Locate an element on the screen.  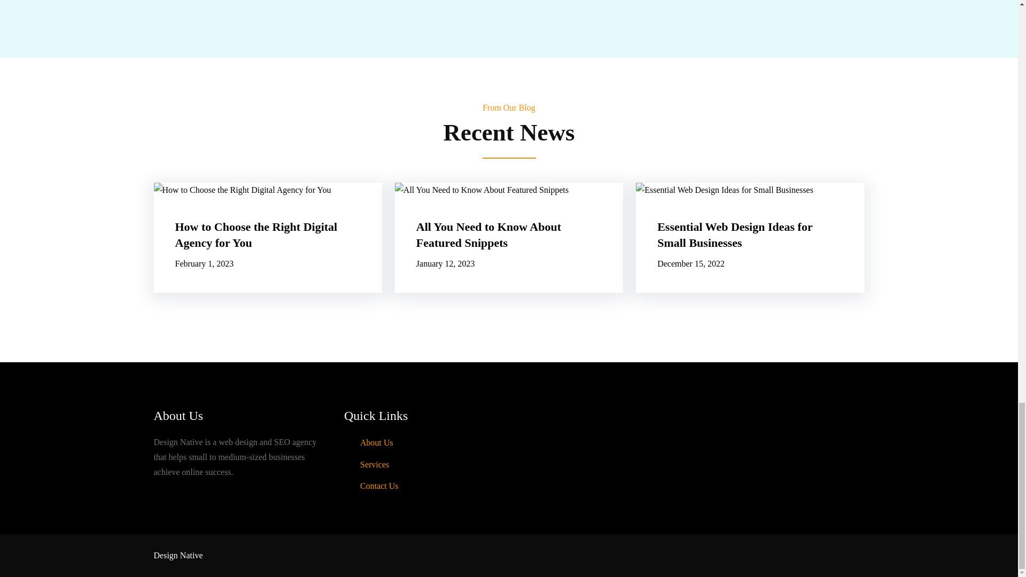
Design Native is located at coordinates (178, 555).